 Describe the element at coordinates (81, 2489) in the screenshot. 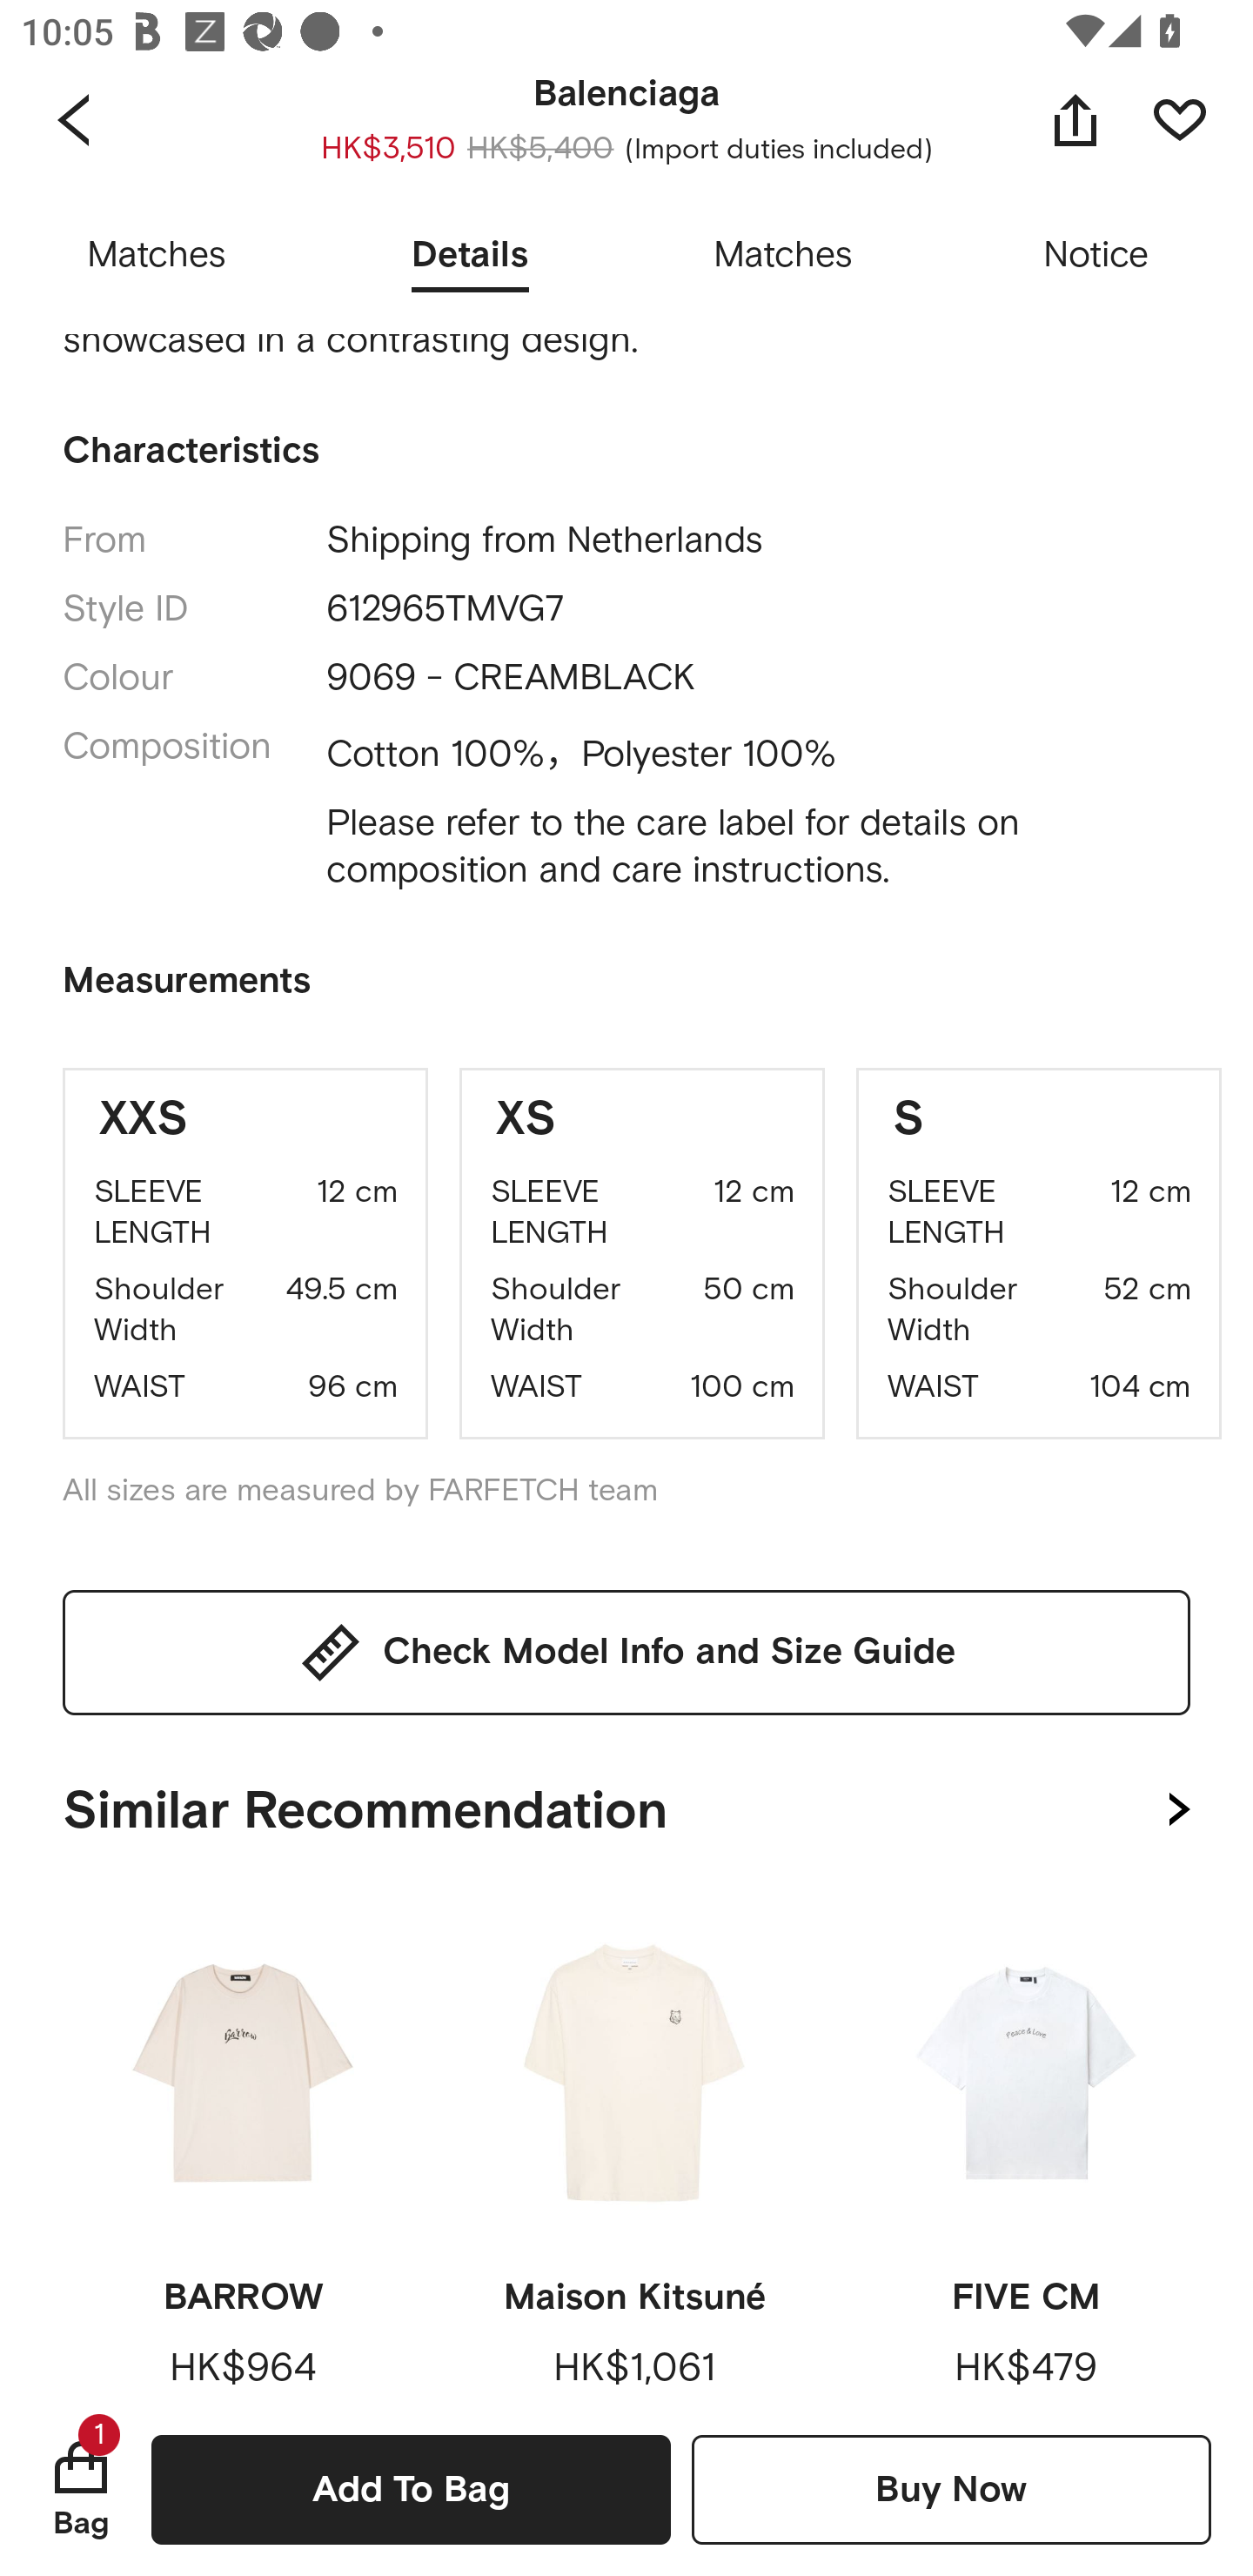

I see `Bag 1` at that location.